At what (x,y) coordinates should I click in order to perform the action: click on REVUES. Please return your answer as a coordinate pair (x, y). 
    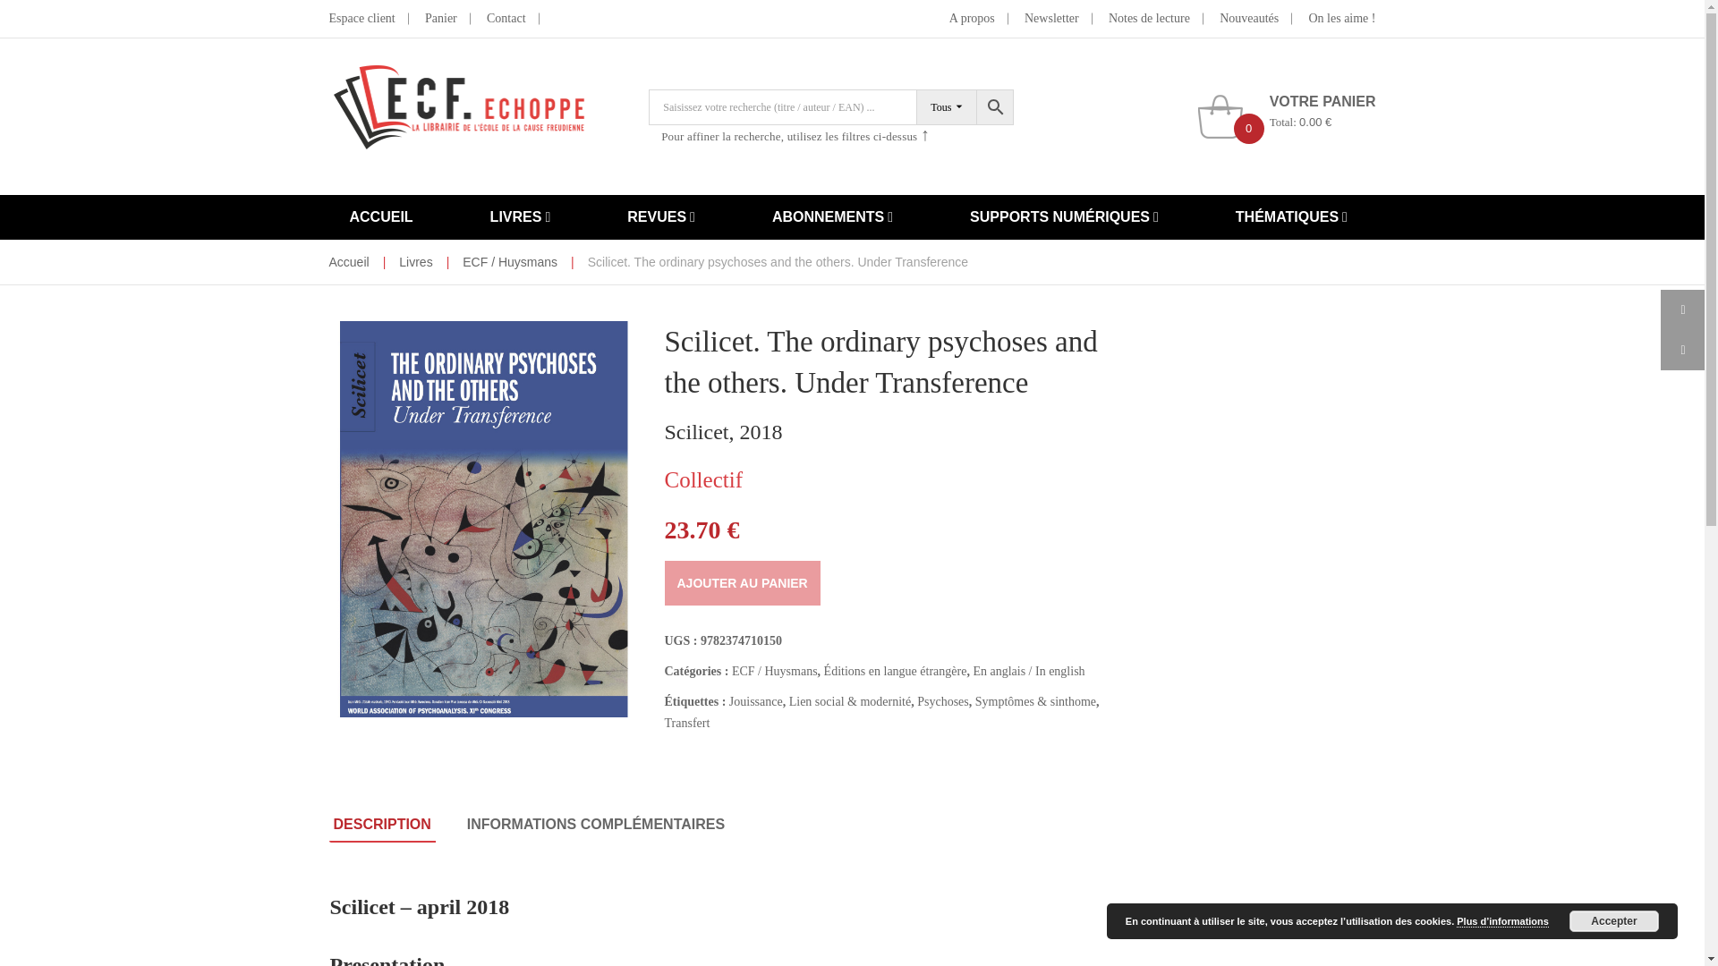
    Looking at the image, I should click on (660, 216).